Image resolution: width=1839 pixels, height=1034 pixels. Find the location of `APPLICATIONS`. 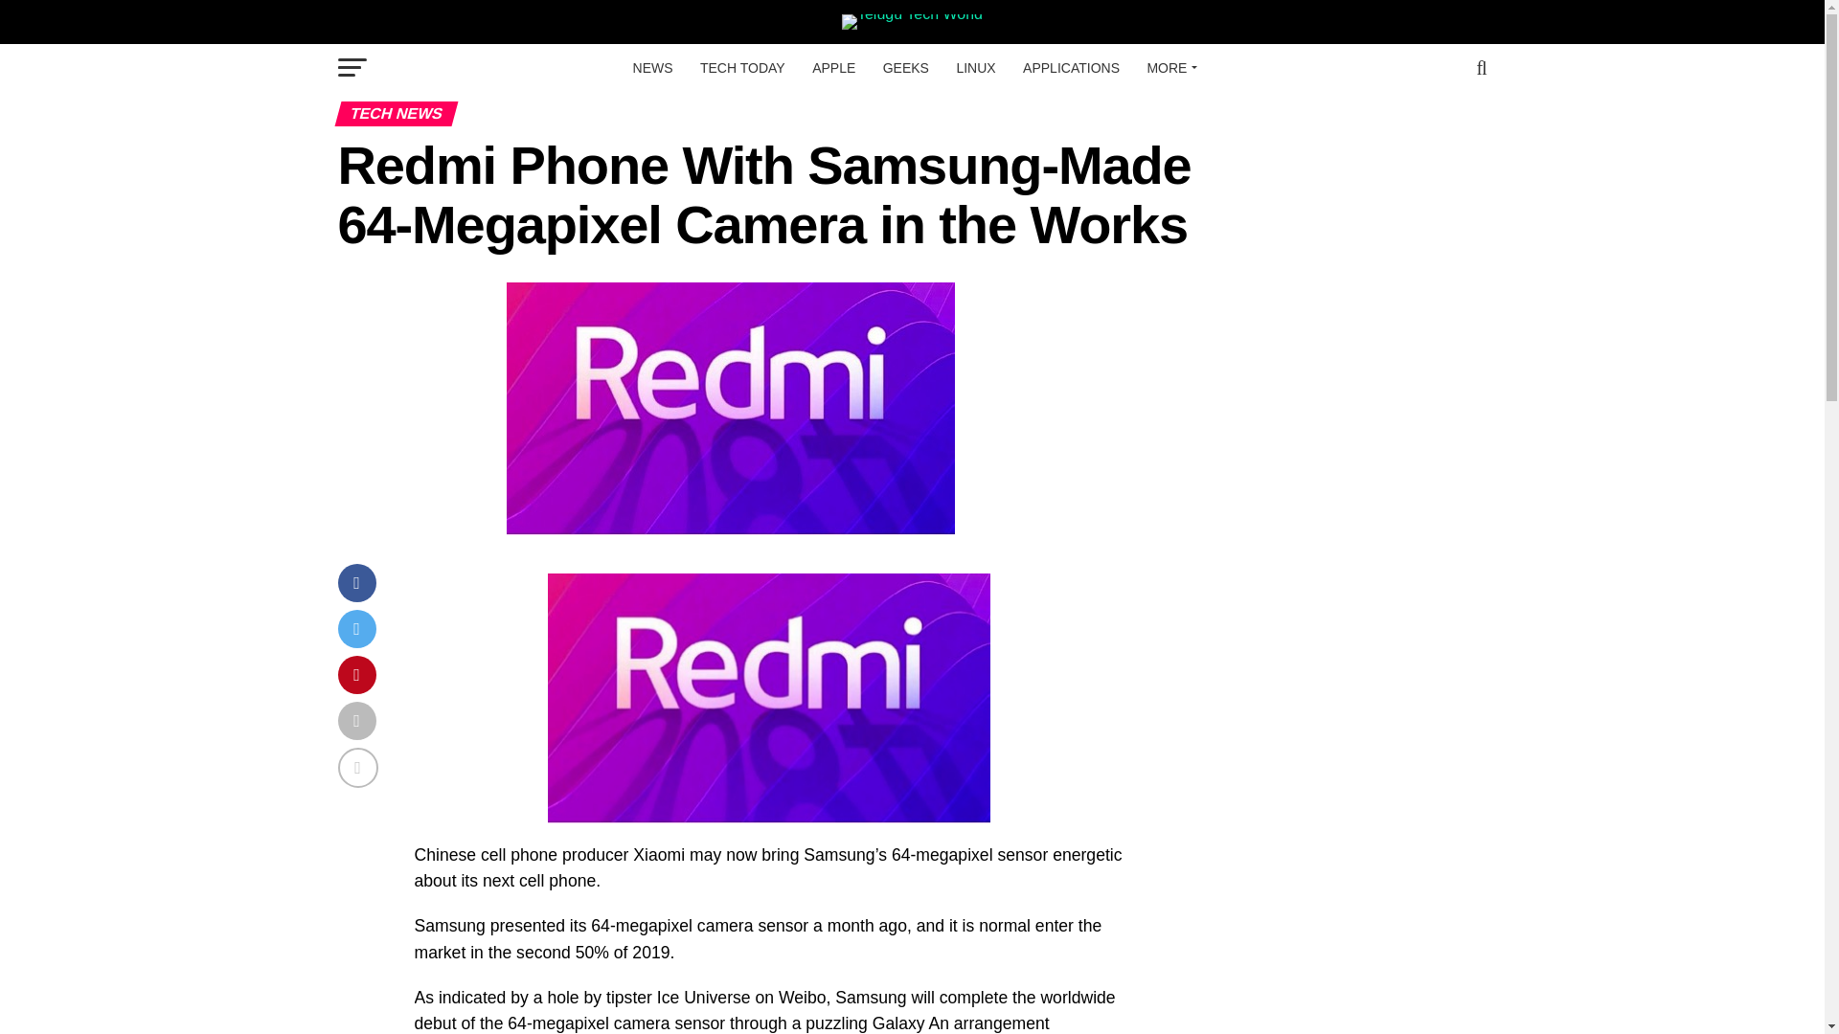

APPLICATIONS is located at coordinates (1071, 68).